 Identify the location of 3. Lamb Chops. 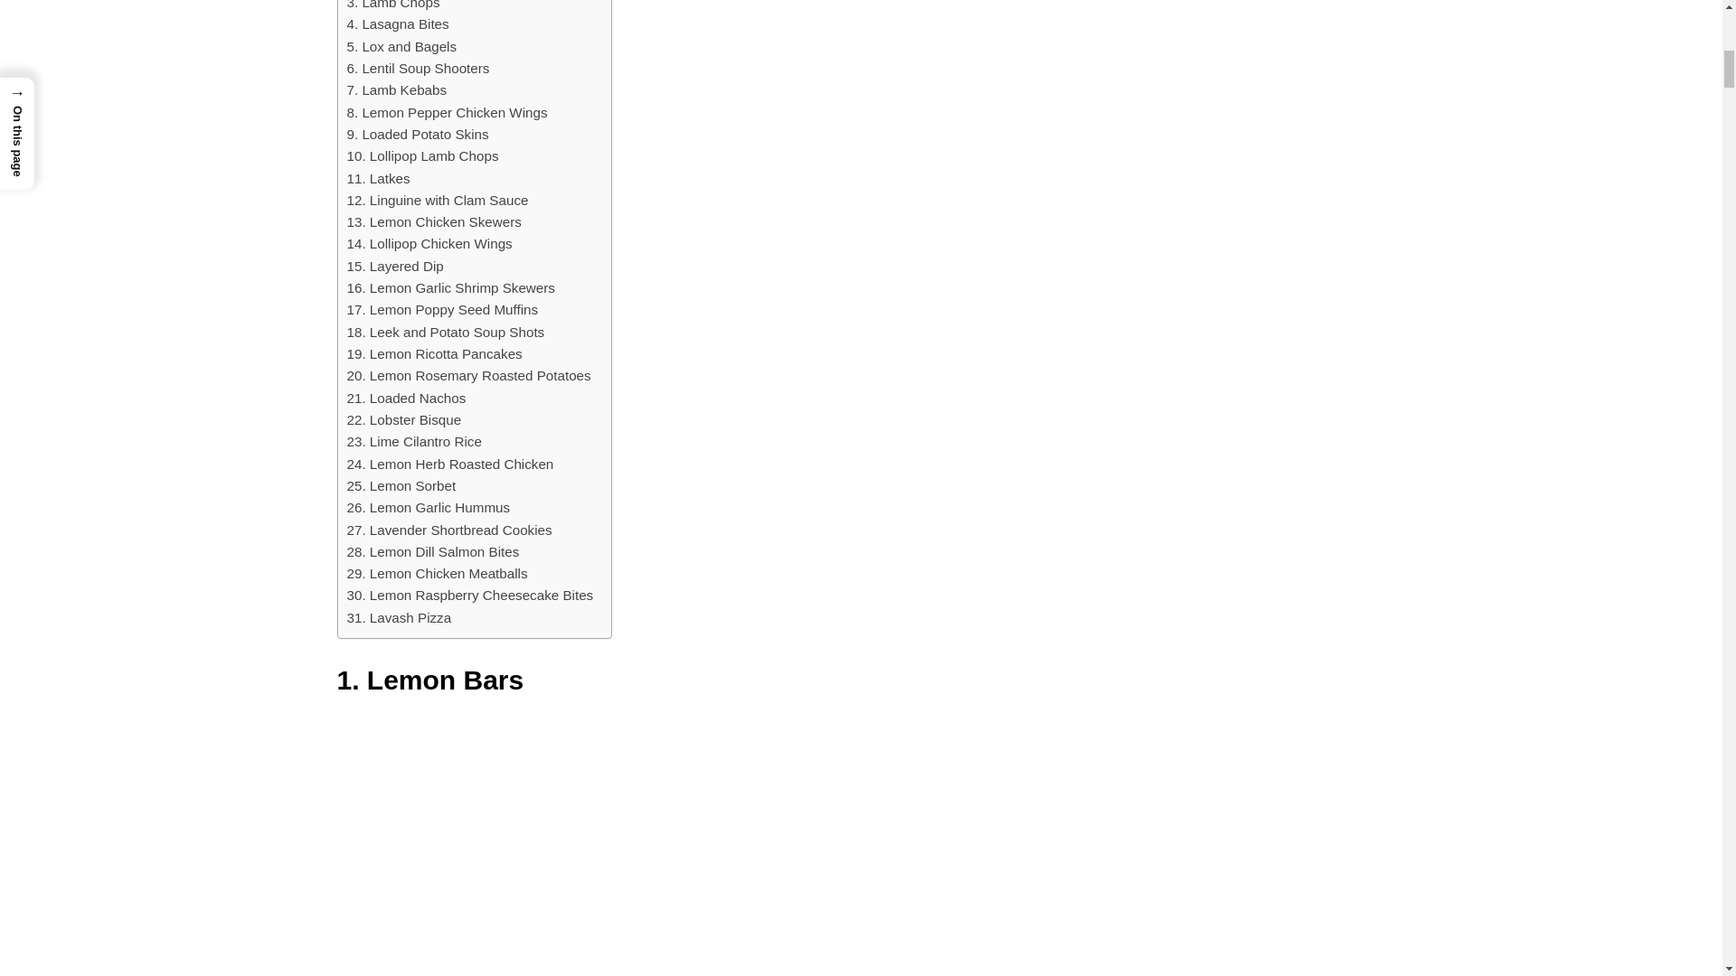
(394, 7).